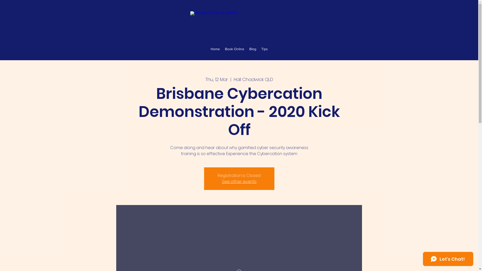  I want to click on Tips, so click(264, 49).